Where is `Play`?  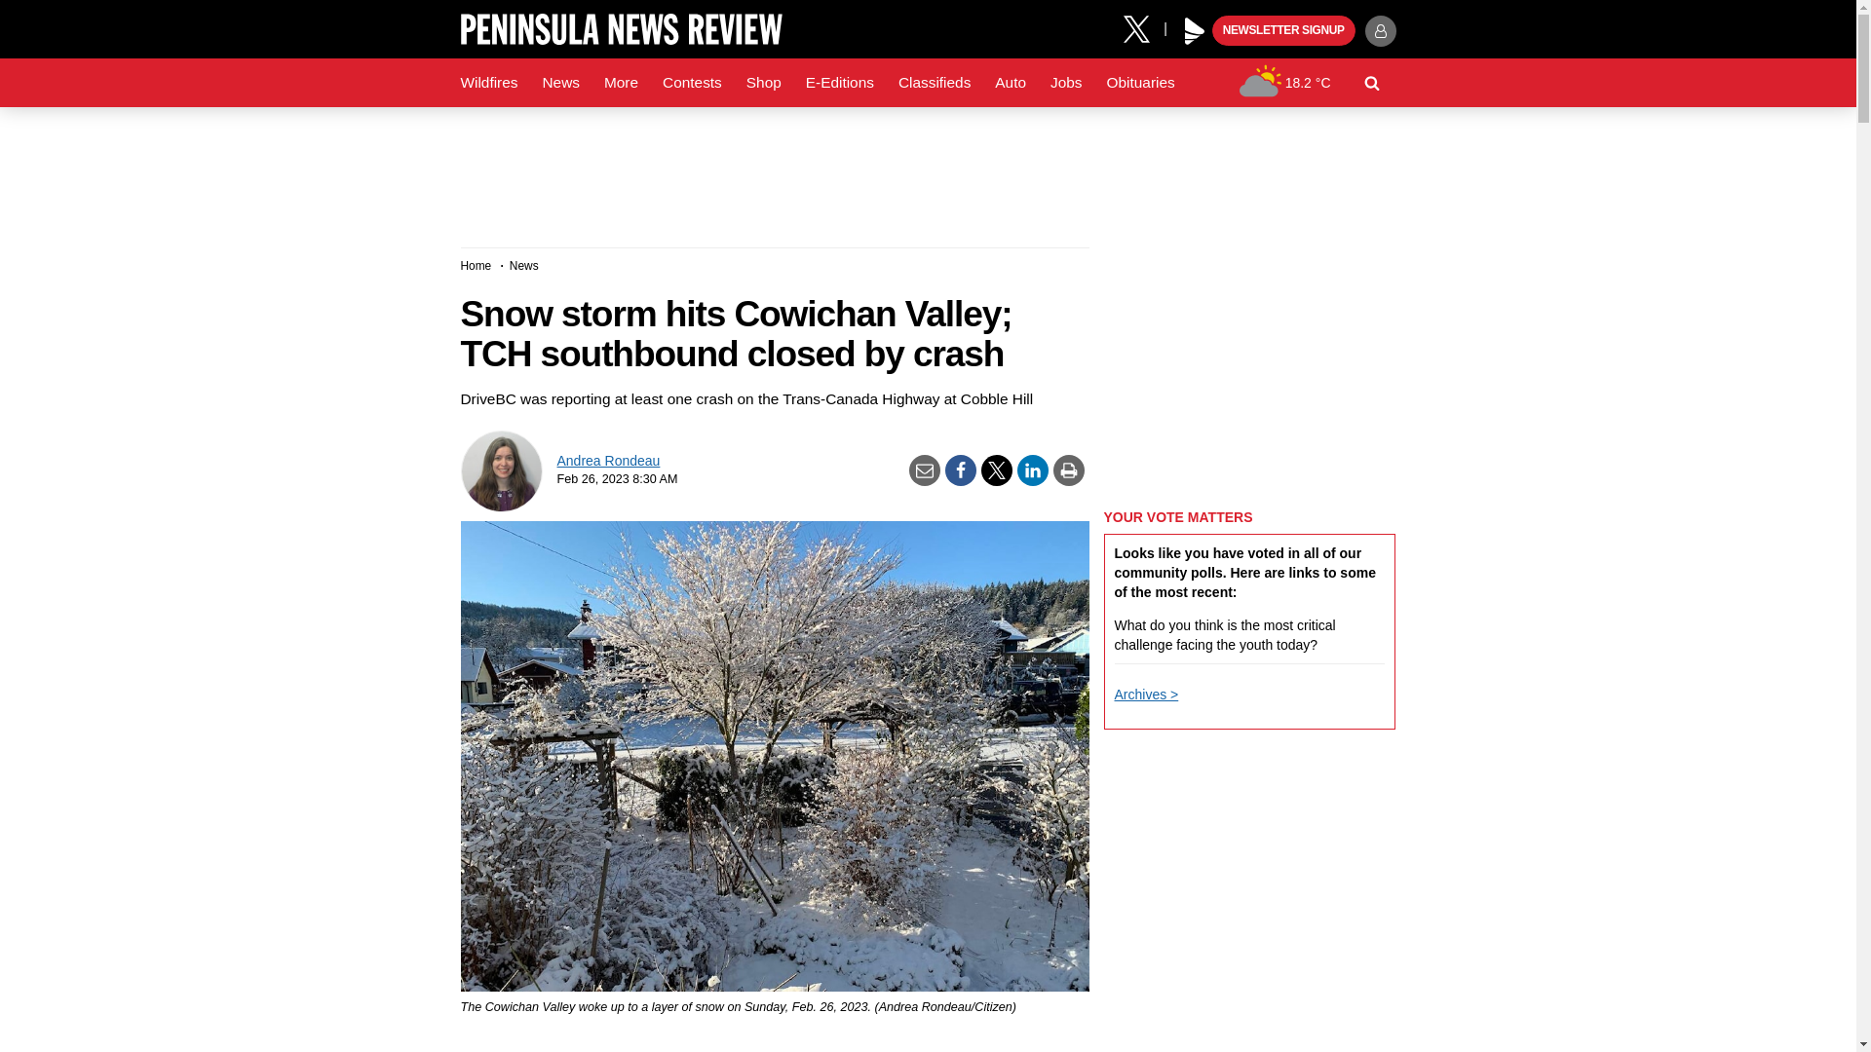 Play is located at coordinates (1195, 31).